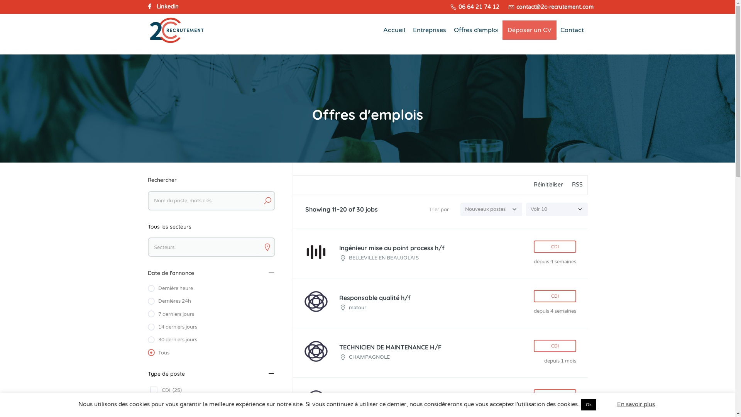 The height and width of the screenshot is (417, 741). Describe the element at coordinates (551, 7) in the screenshot. I see `contact@2c-recrutement.com` at that location.